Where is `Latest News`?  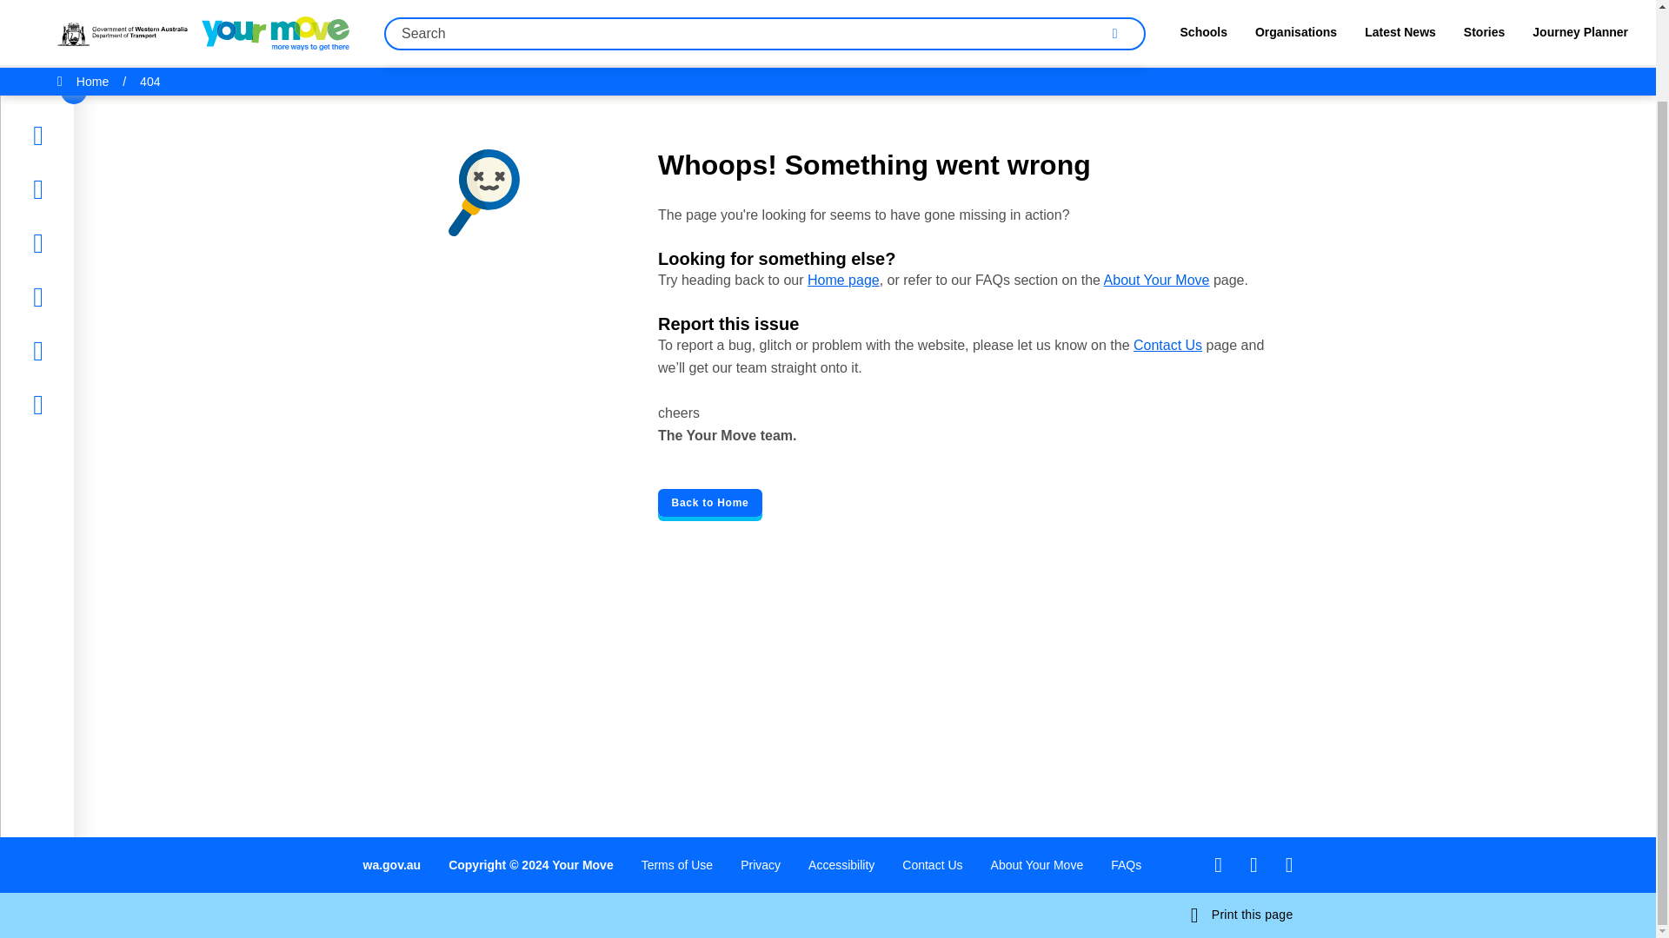
Latest News is located at coordinates (88, 142).